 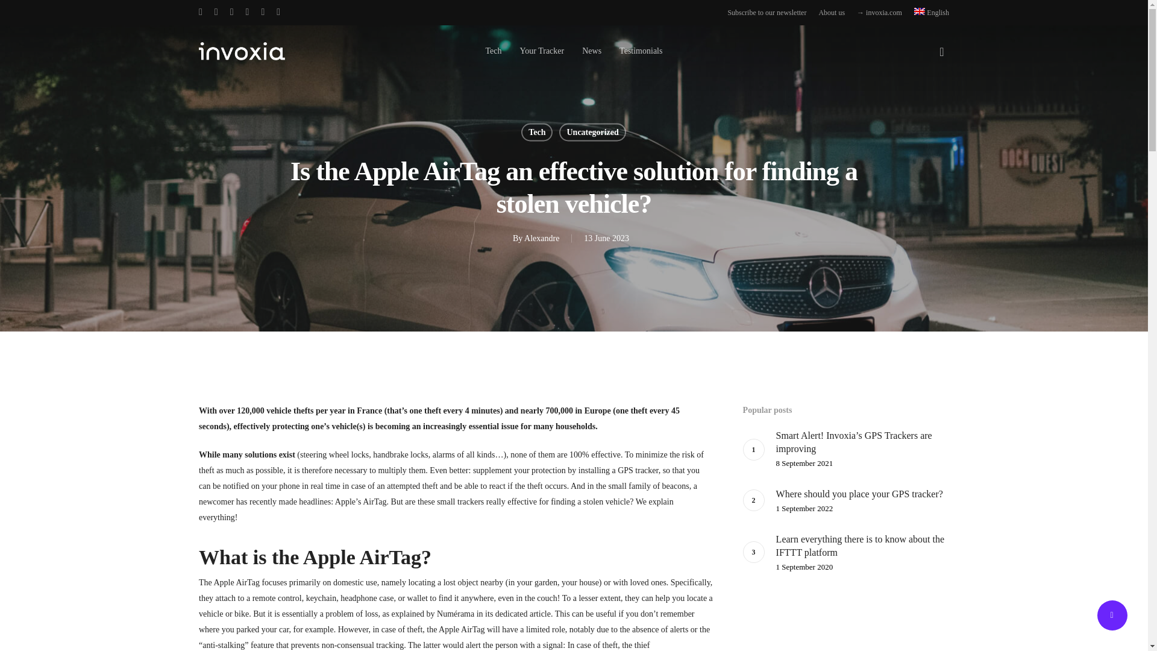 I want to click on Alexandre, so click(x=541, y=237).